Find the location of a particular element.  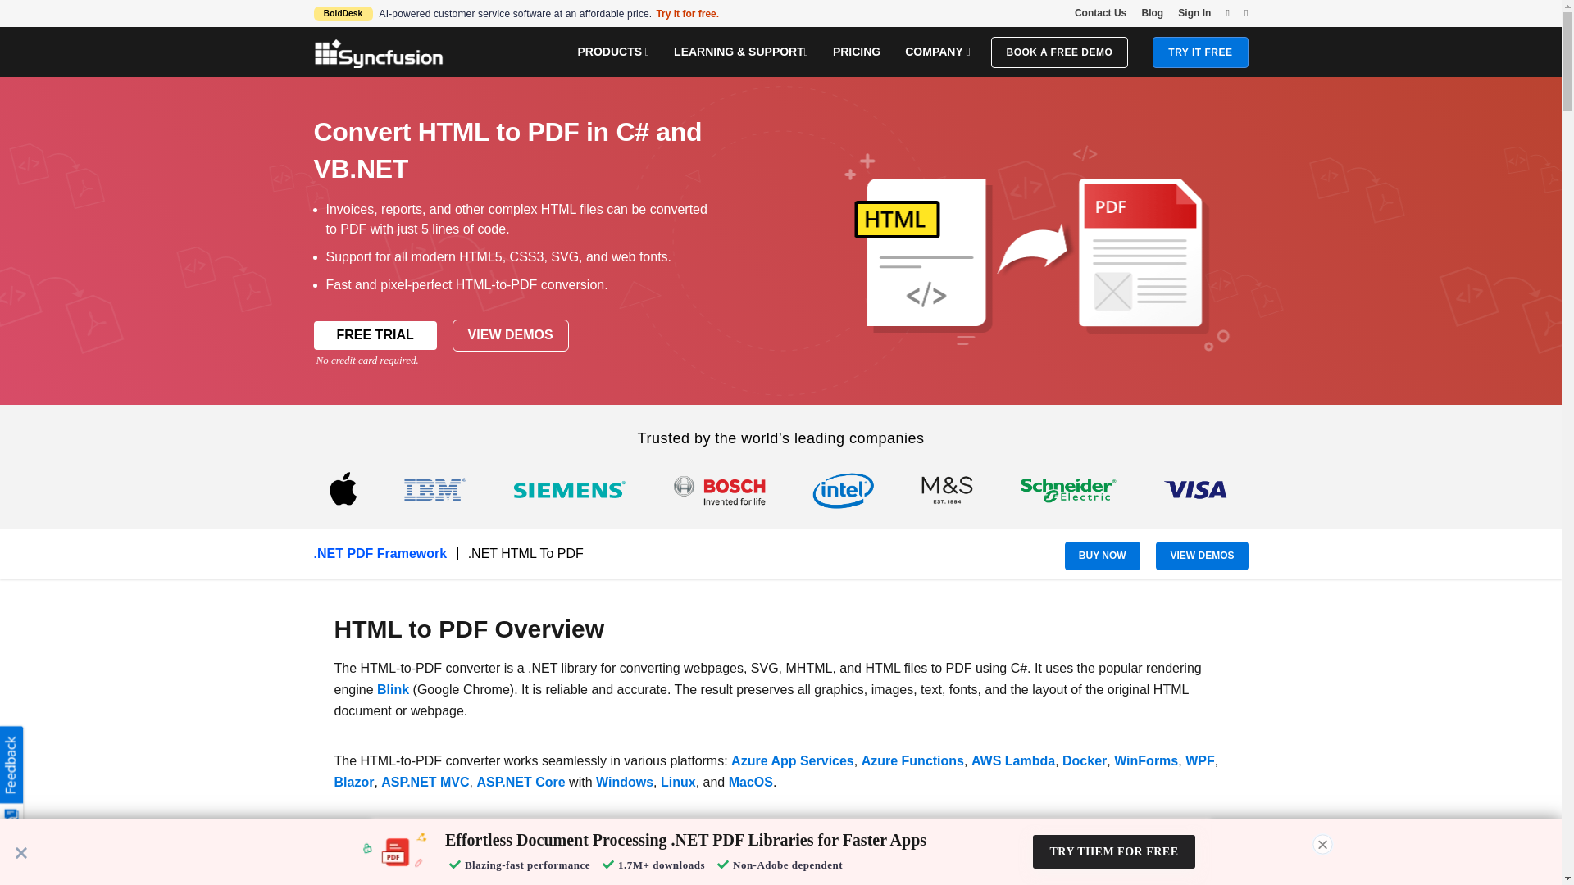

cookie policy is located at coordinates (418, 862).